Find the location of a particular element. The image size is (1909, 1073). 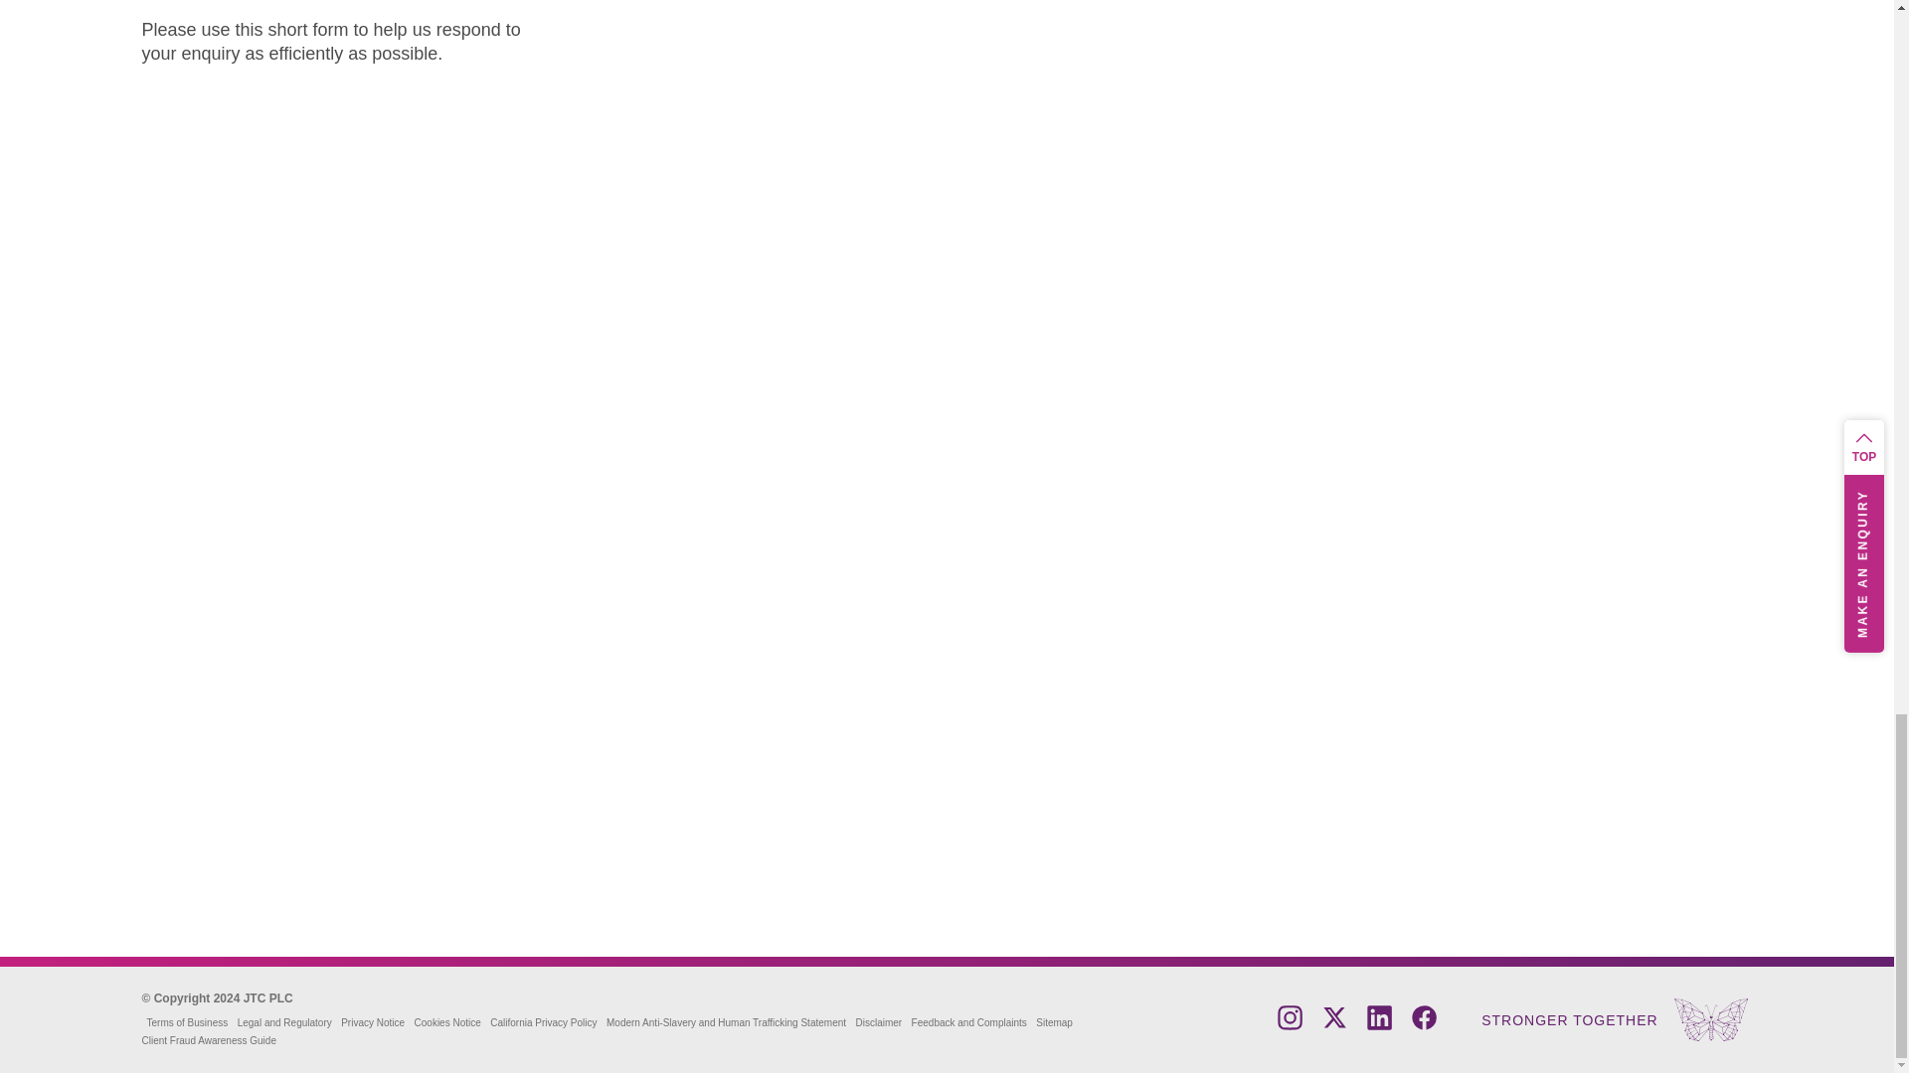

Twitter profile is located at coordinates (1334, 1024).